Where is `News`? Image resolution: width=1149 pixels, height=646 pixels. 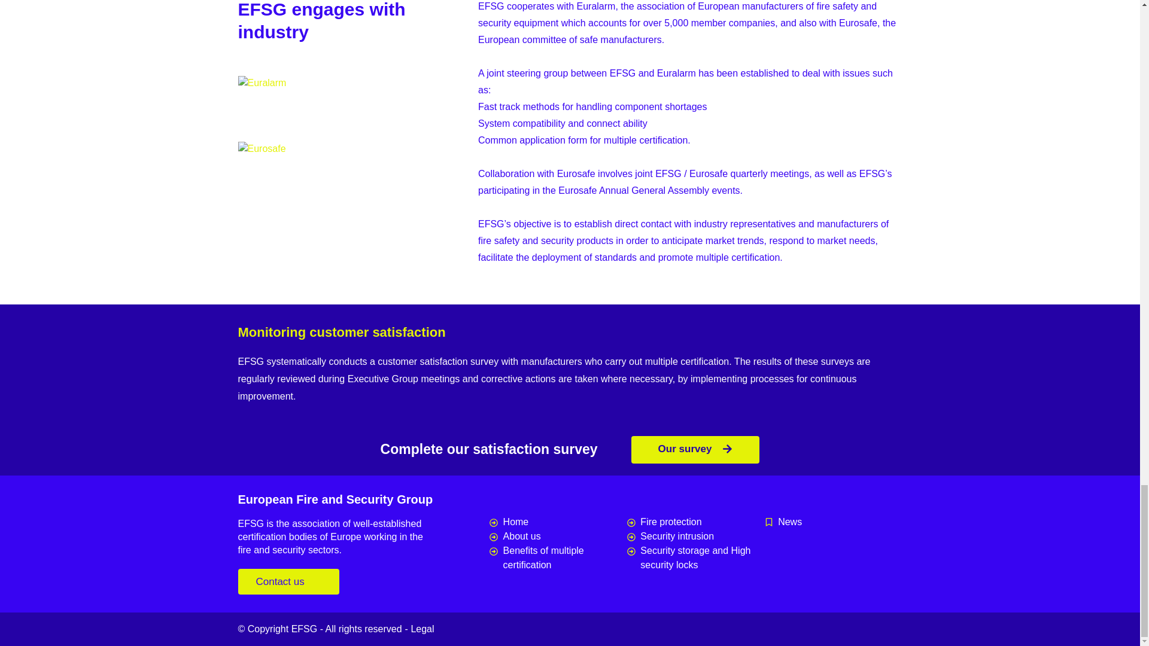
News is located at coordinates (833, 522).